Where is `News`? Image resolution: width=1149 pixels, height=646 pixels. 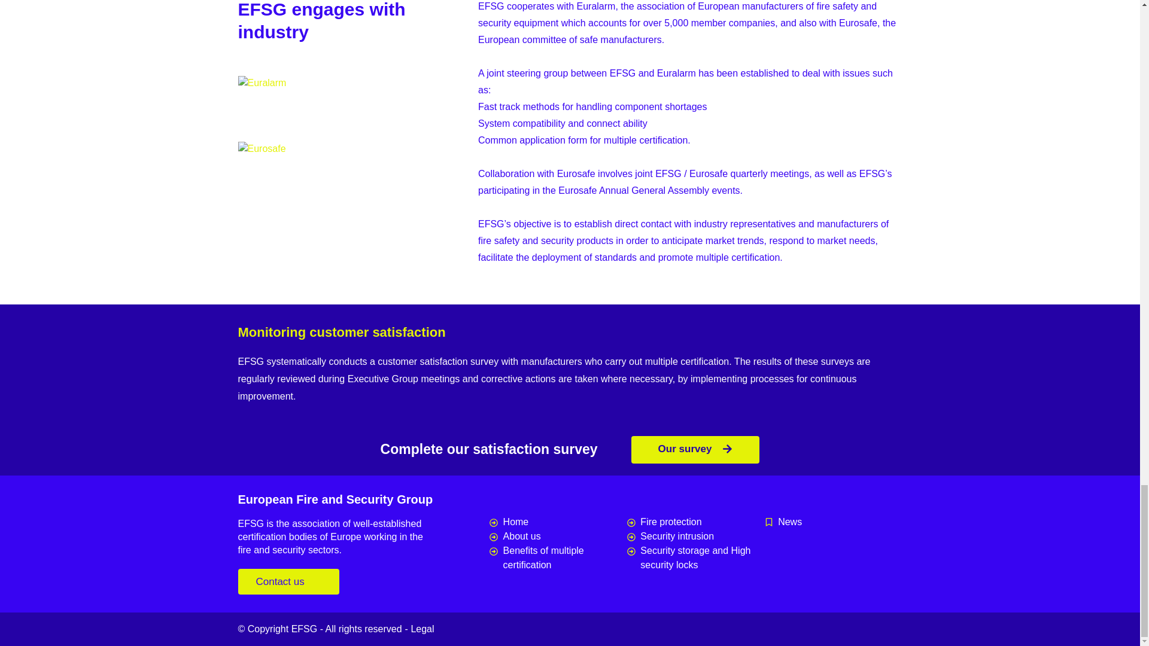
News is located at coordinates (833, 522).